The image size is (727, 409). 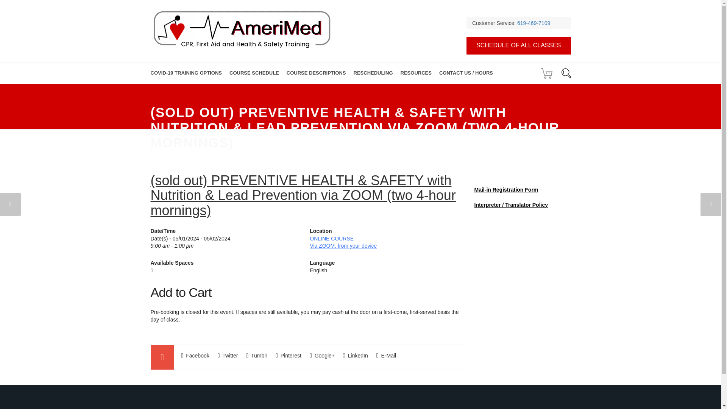 What do you see at coordinates (534, 23) in the screenshot?
I see `619-469-7109` at bounding box center [534, 23].